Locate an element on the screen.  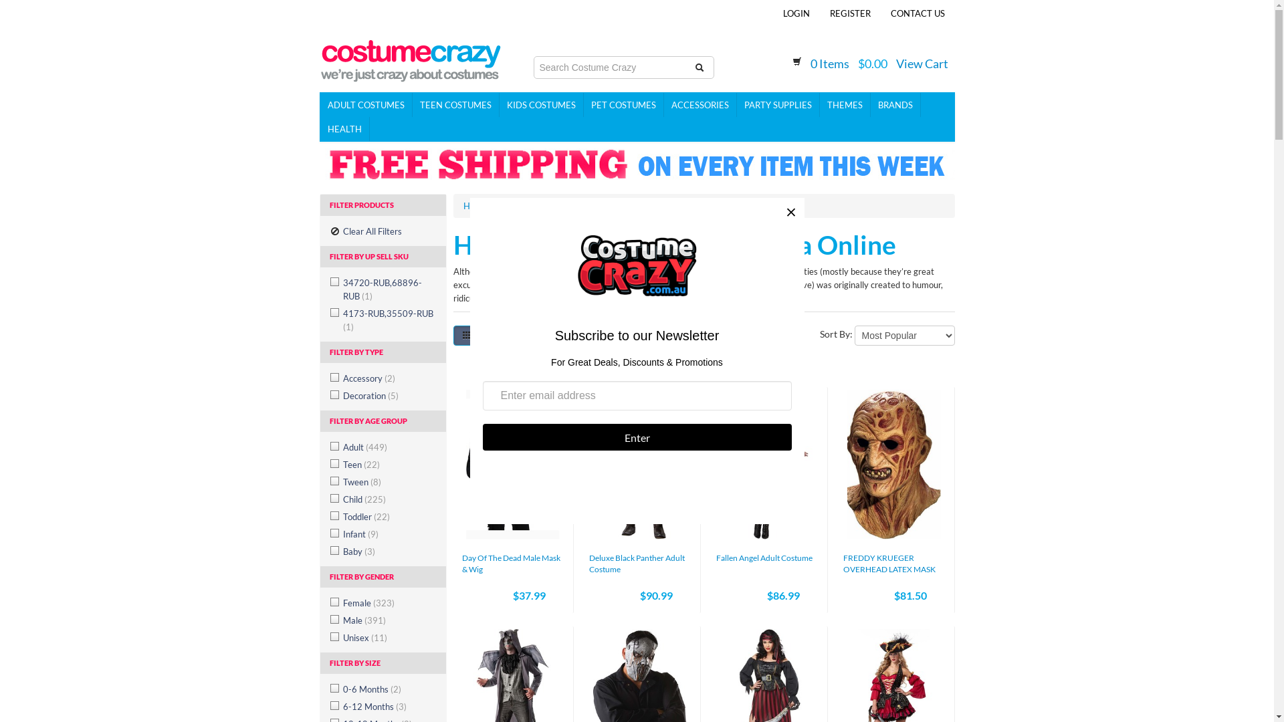
Deluxe Black Panther Adult Costume is located at coordinates (637, 564).